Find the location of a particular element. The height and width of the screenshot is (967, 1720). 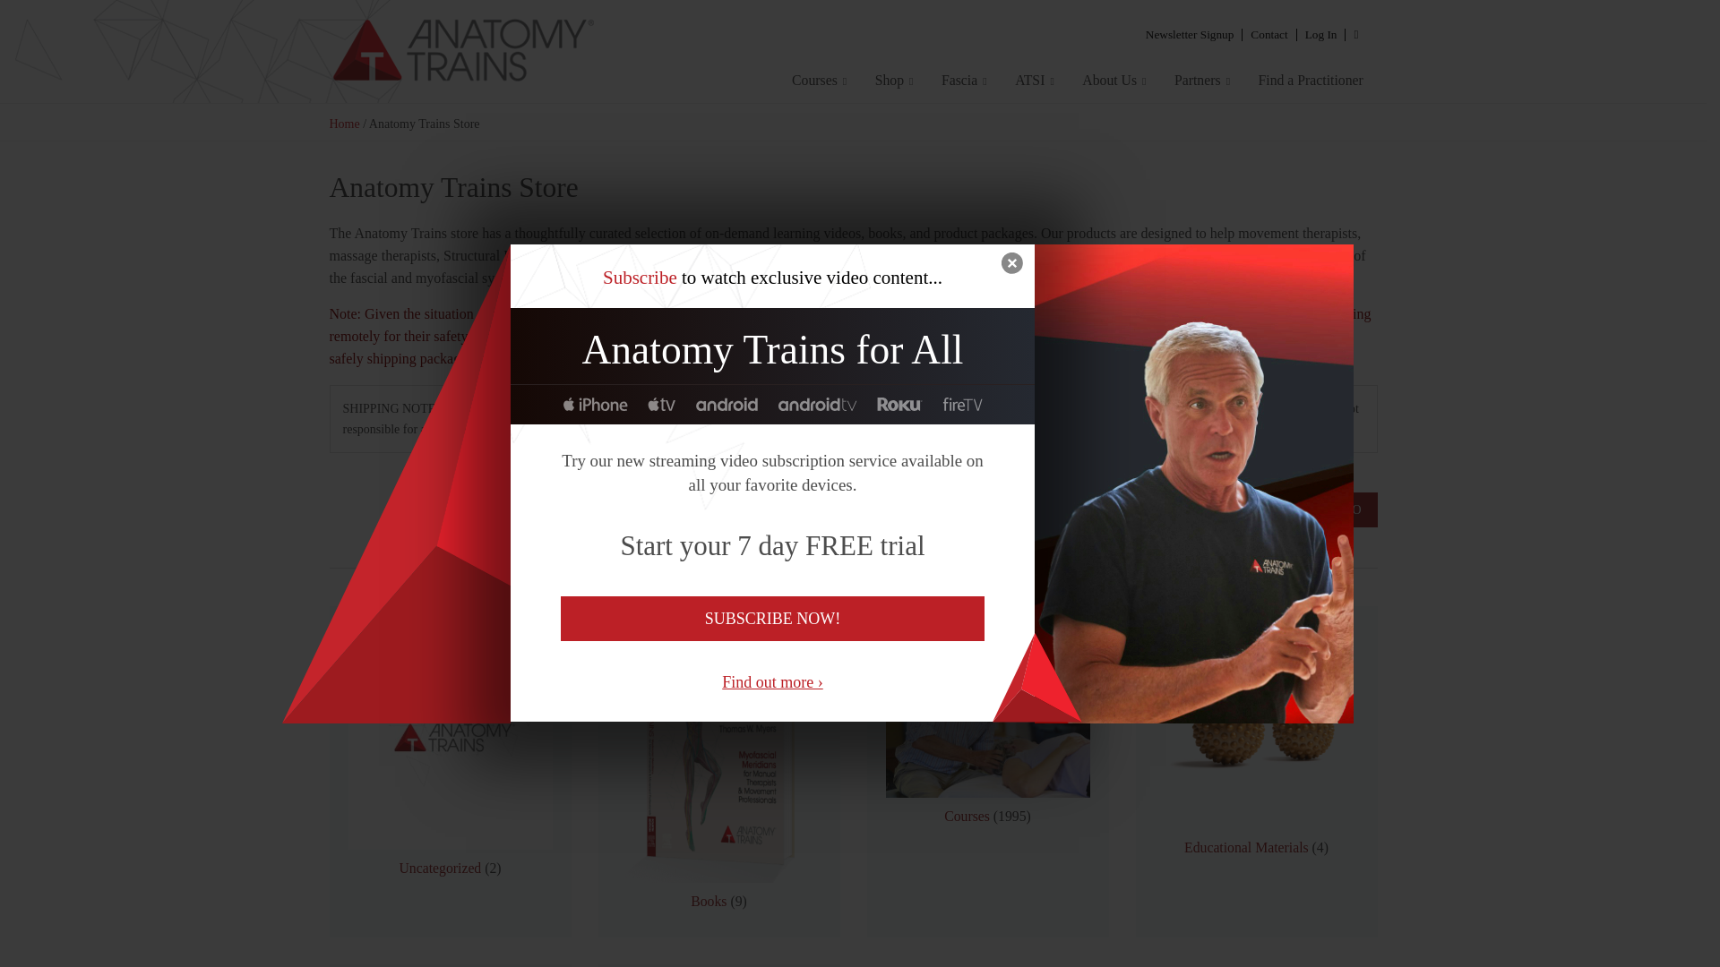

Newsletter Signup is located at coordinates (1190, 33).